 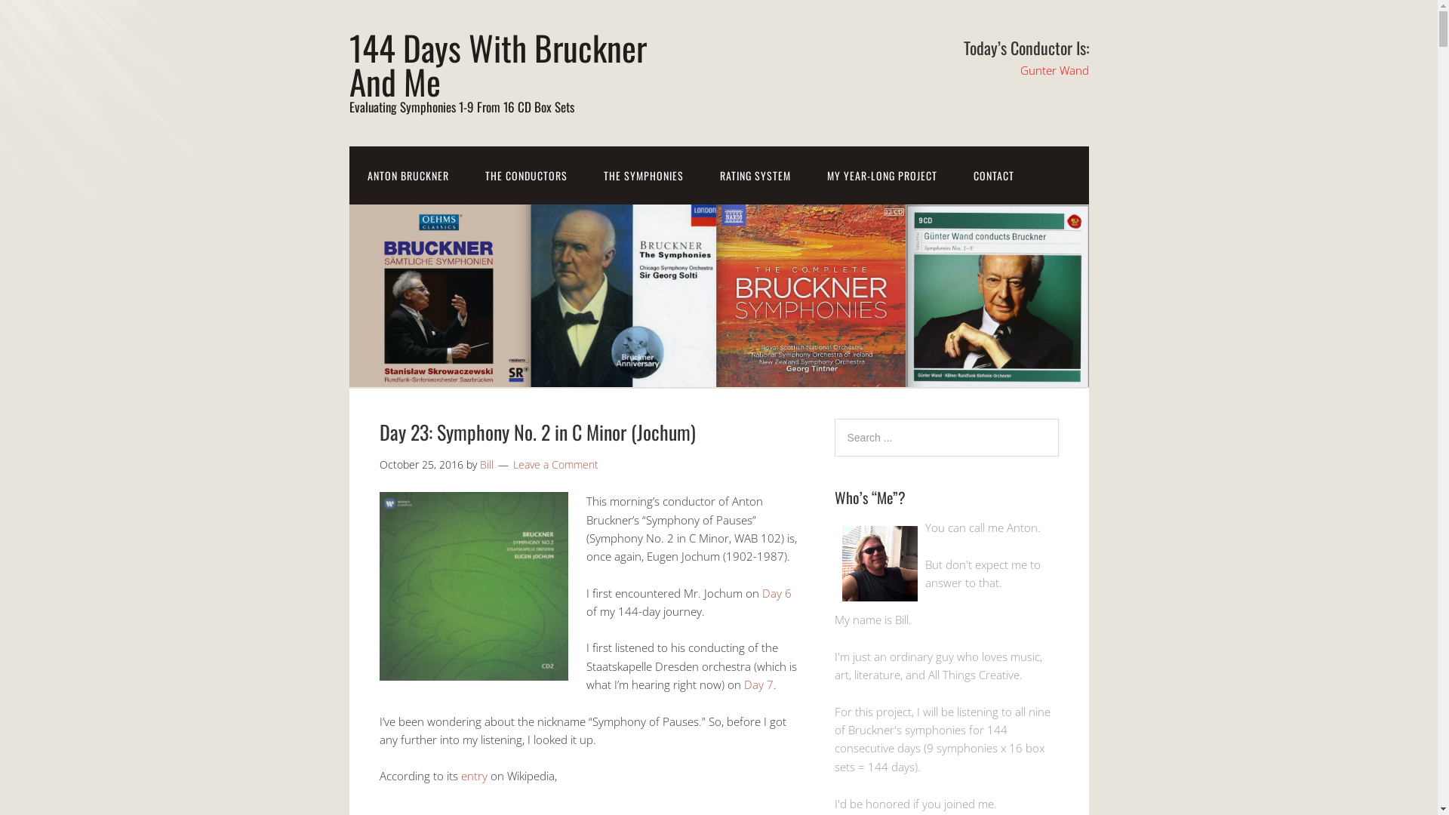 What do you see at coordinates (487, 465) in the screenshot?
I see `Bill` at bounding box center [487, 465].